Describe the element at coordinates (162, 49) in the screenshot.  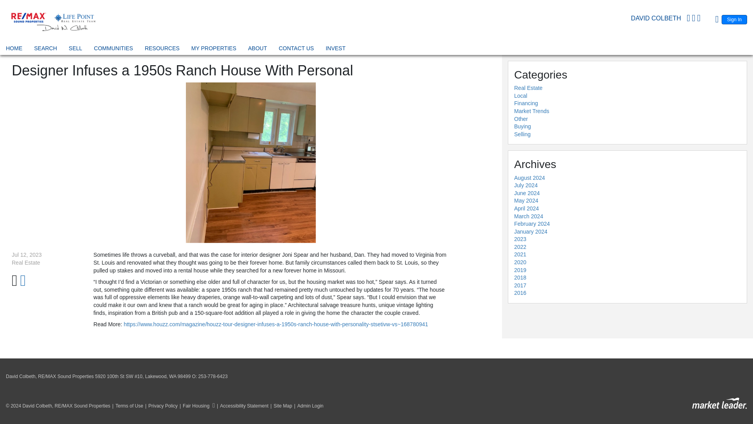
I see `RESOURCES` at that location.